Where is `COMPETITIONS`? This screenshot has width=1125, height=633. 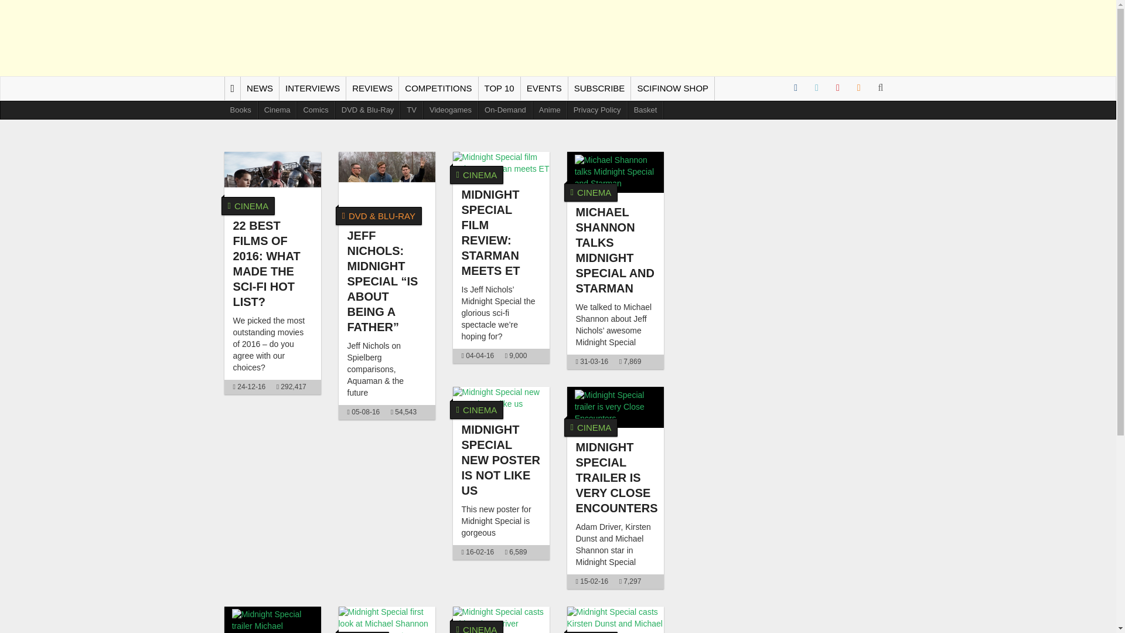
COMPETITIONS is located at coordinates (438, 88).